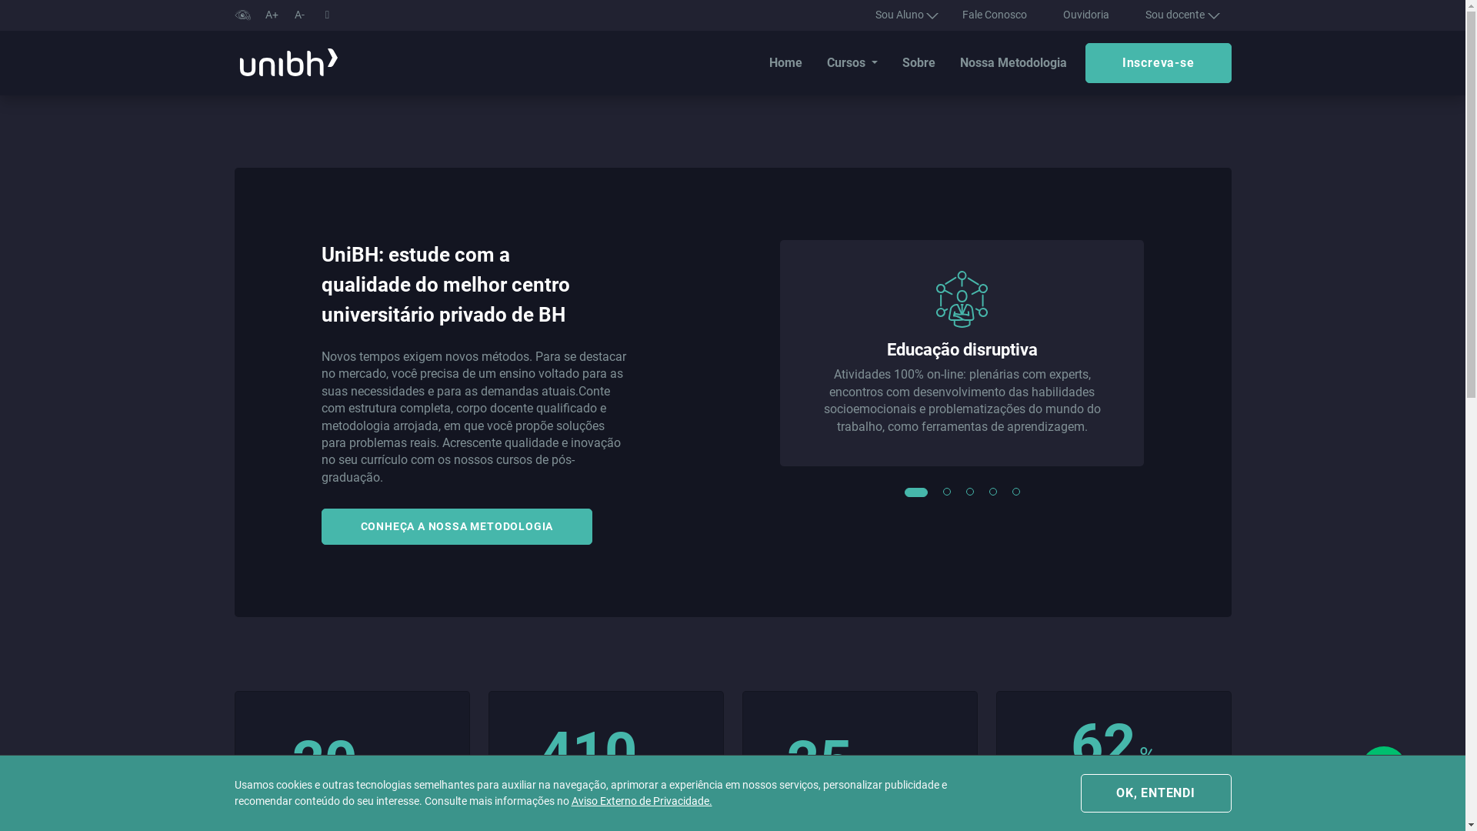 Image resolution: width=1477 pixels, height=831 pixels. What do you see at coordinates (288, 63) in the screenshot?
I see `UniBH` at bounding box center [288, 63].